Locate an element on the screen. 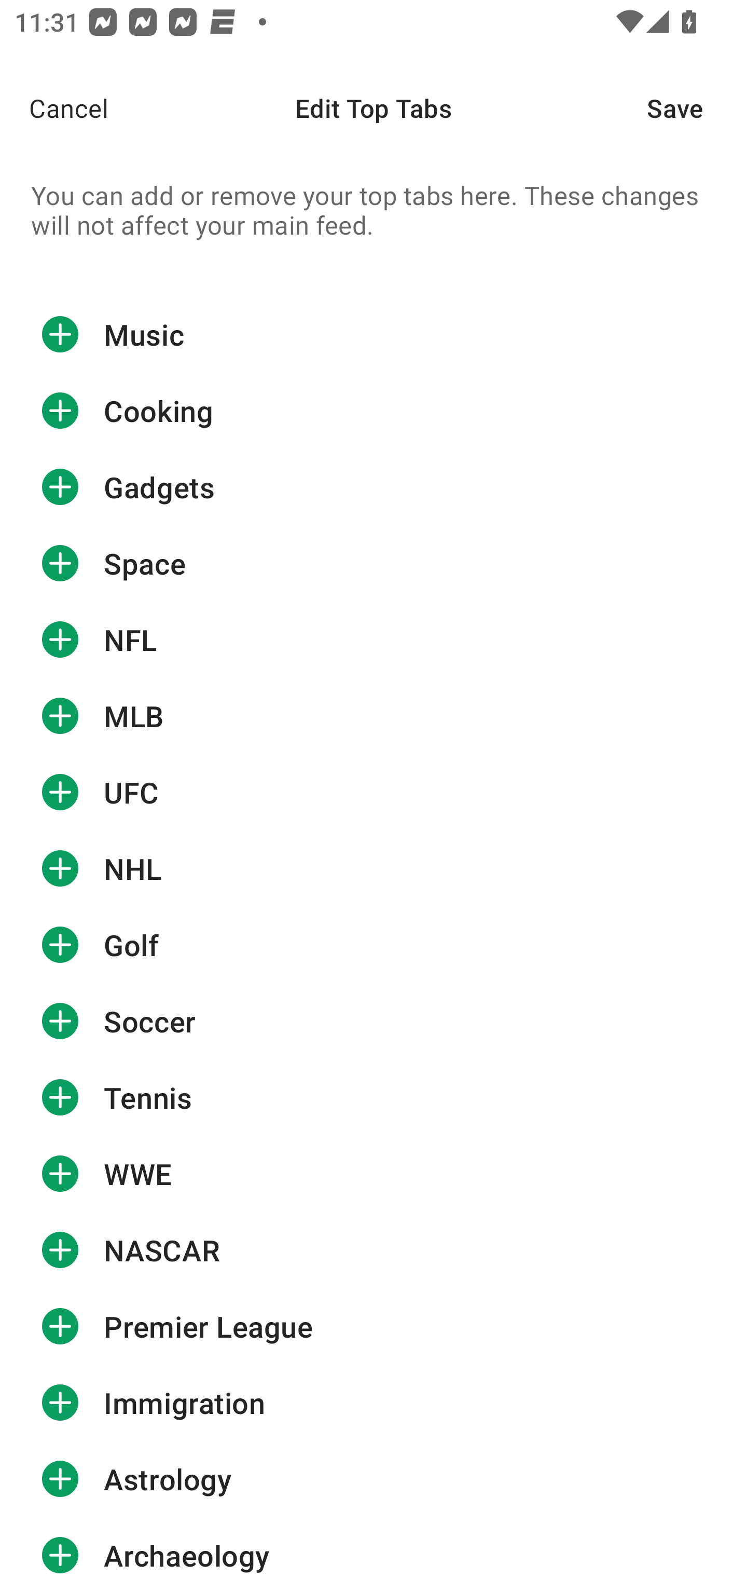 This screenshot has height=1578, width=747. WWE is located at coordinates (374, 1174).